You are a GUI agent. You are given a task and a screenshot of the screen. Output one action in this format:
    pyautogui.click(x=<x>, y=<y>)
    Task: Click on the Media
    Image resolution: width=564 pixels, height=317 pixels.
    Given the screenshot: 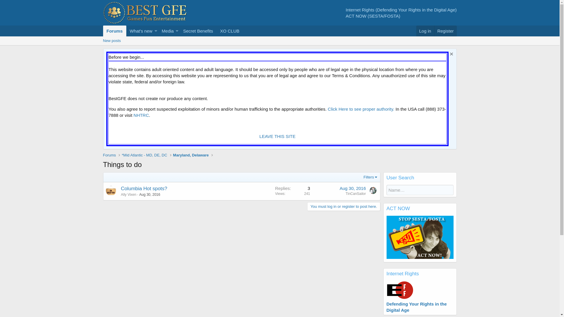 What is the action you would take?
    pyautogui.click(x=167, y=31)
    